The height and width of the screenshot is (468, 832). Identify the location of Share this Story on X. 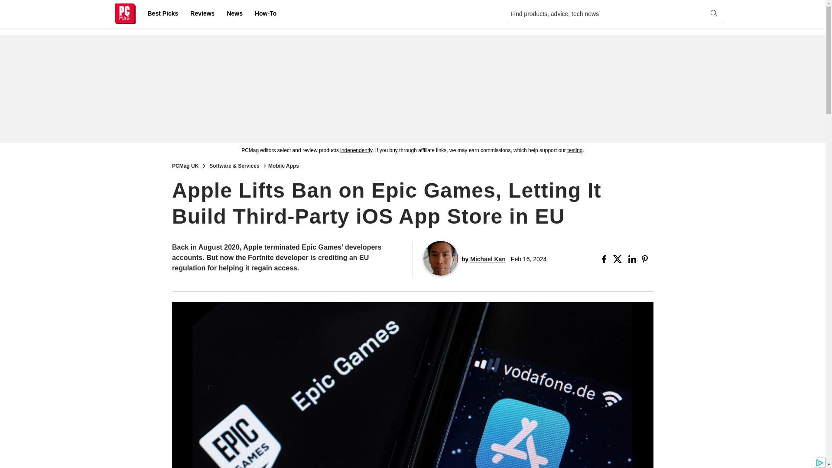
(619, 259).